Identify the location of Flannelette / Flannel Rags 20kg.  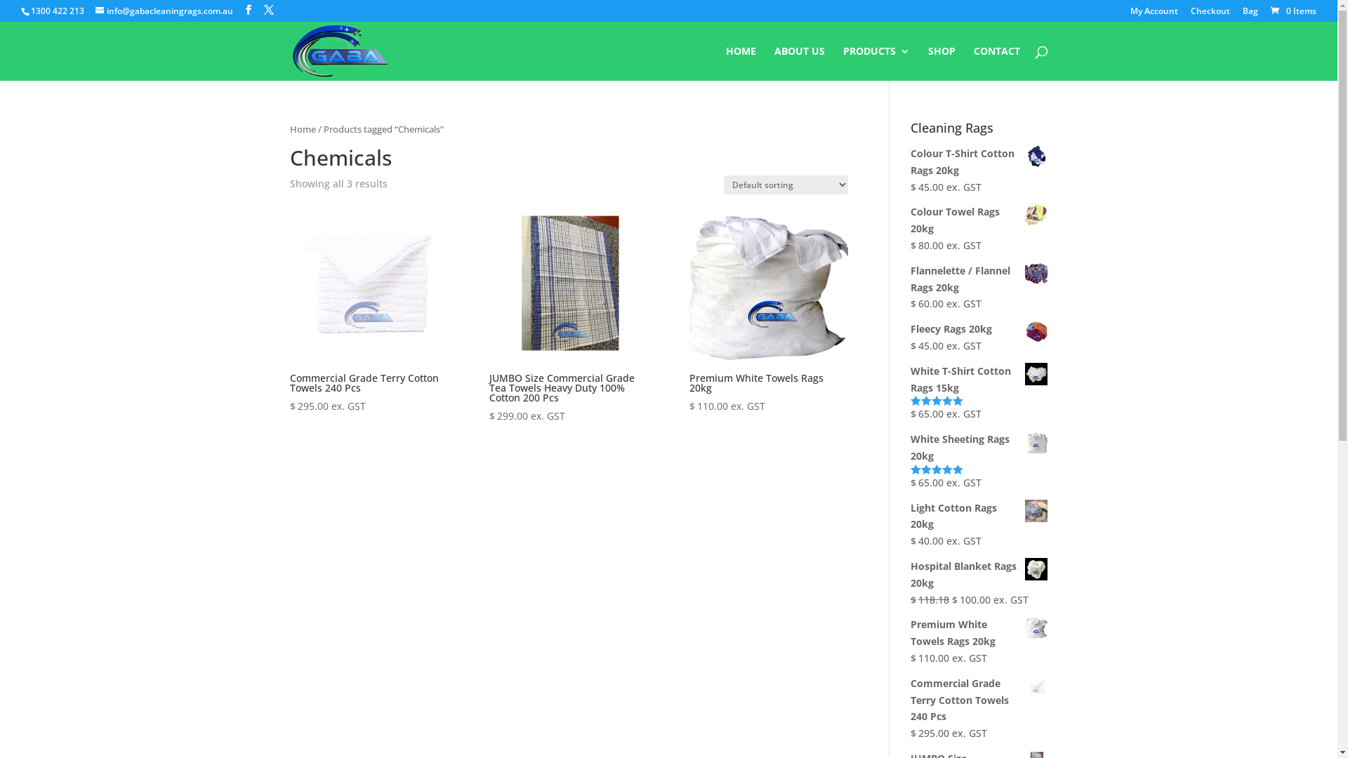
(979, 279).